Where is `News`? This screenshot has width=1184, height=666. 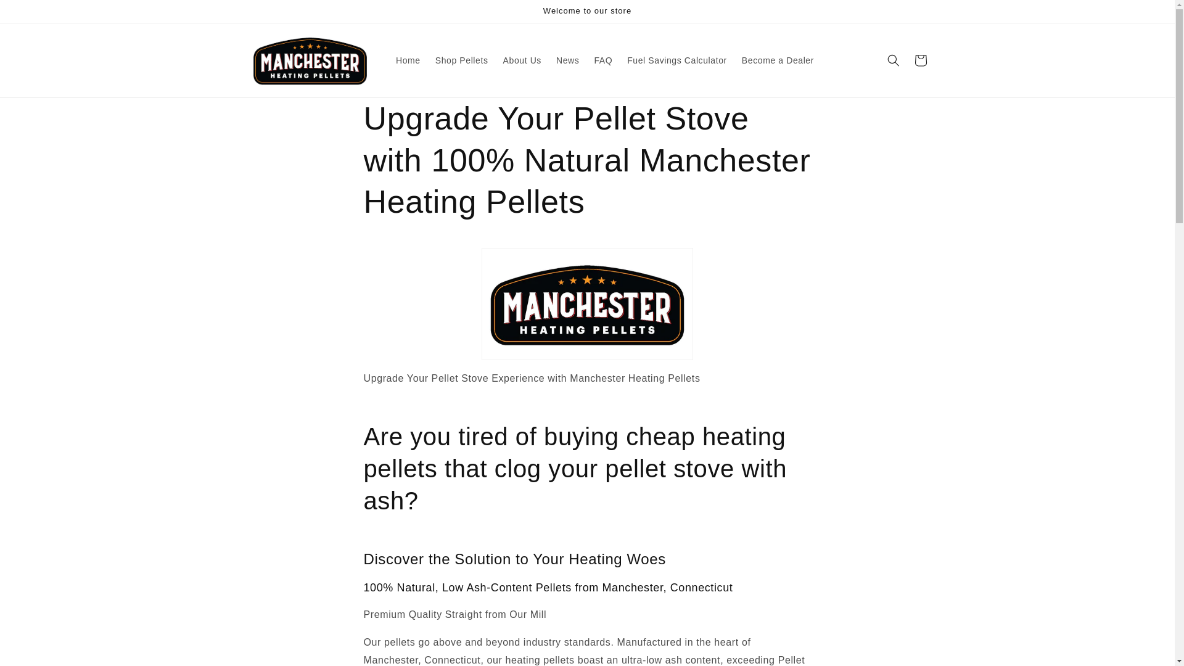
News is located at coordinates (567, 60).